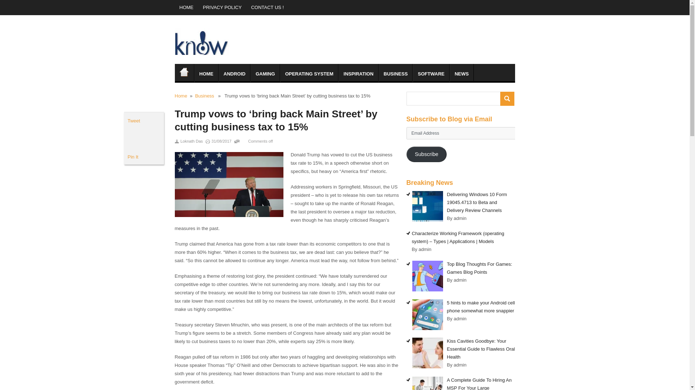  I want to click on NEWS, so click(462, 73).